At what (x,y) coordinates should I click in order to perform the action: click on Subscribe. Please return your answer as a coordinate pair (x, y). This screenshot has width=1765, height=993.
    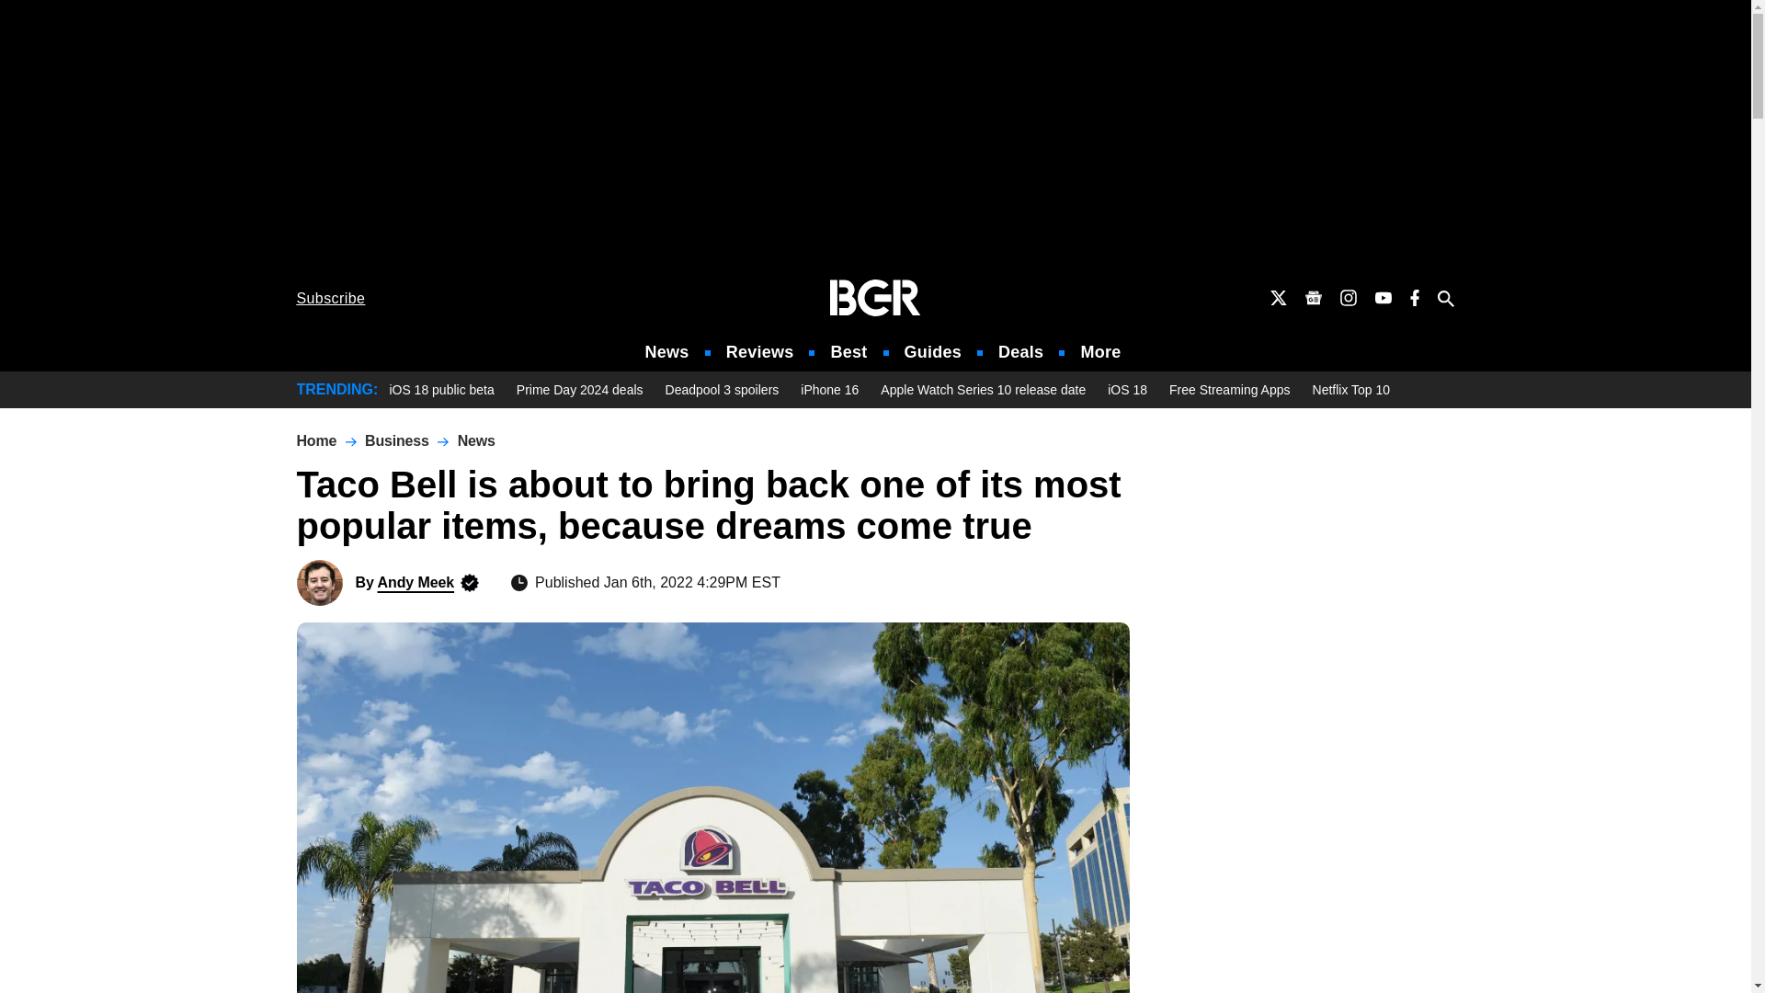
    Looking at the image, I should click on (331, 298).